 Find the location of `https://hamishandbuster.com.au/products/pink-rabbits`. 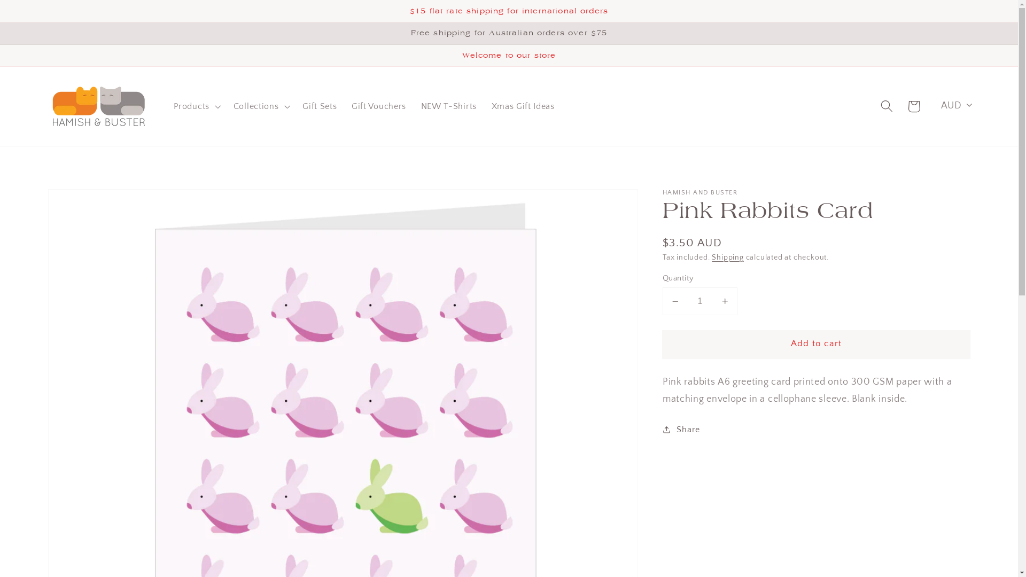

https://hamishandbuster.com.au/products/pink-rabbits is located at coordinates (735, 469).